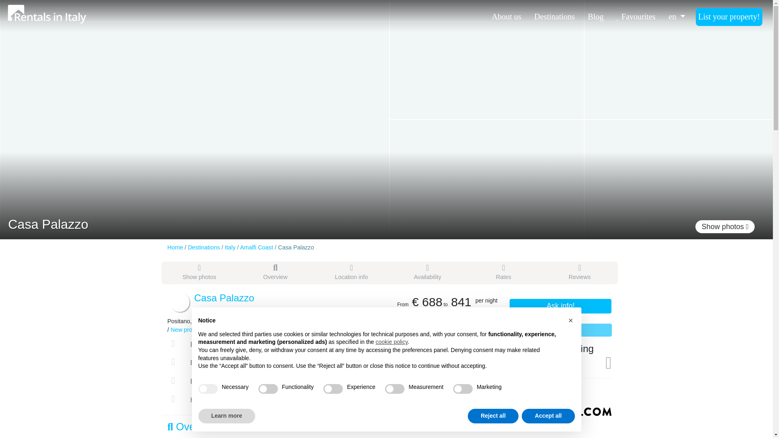 Image resolution: width=779 pixels, height=438 pixels. Describe the element at coordinates (394, 389) in the screenshot. I see `false` at that location.